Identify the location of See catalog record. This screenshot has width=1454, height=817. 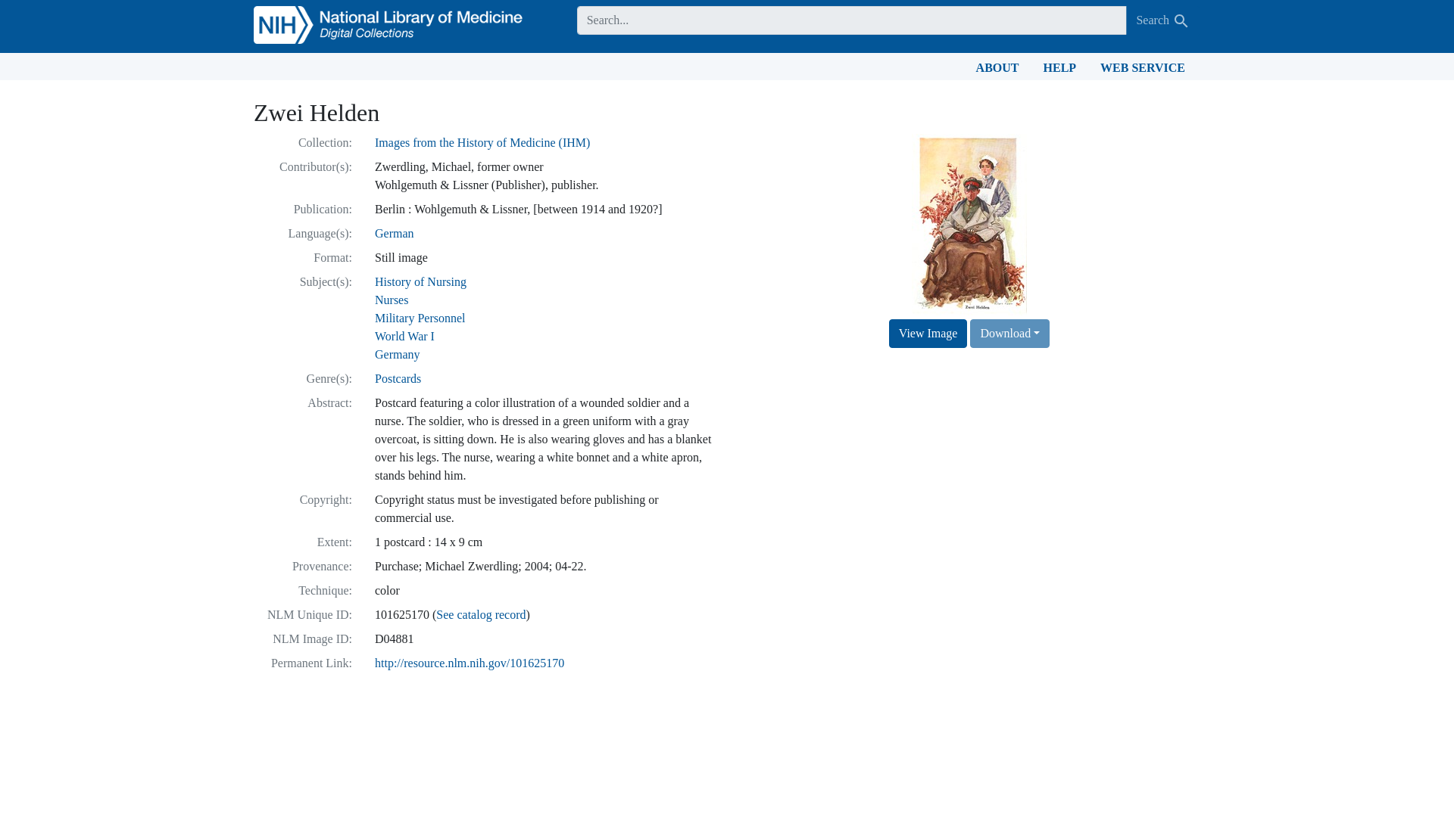
(480, 614).